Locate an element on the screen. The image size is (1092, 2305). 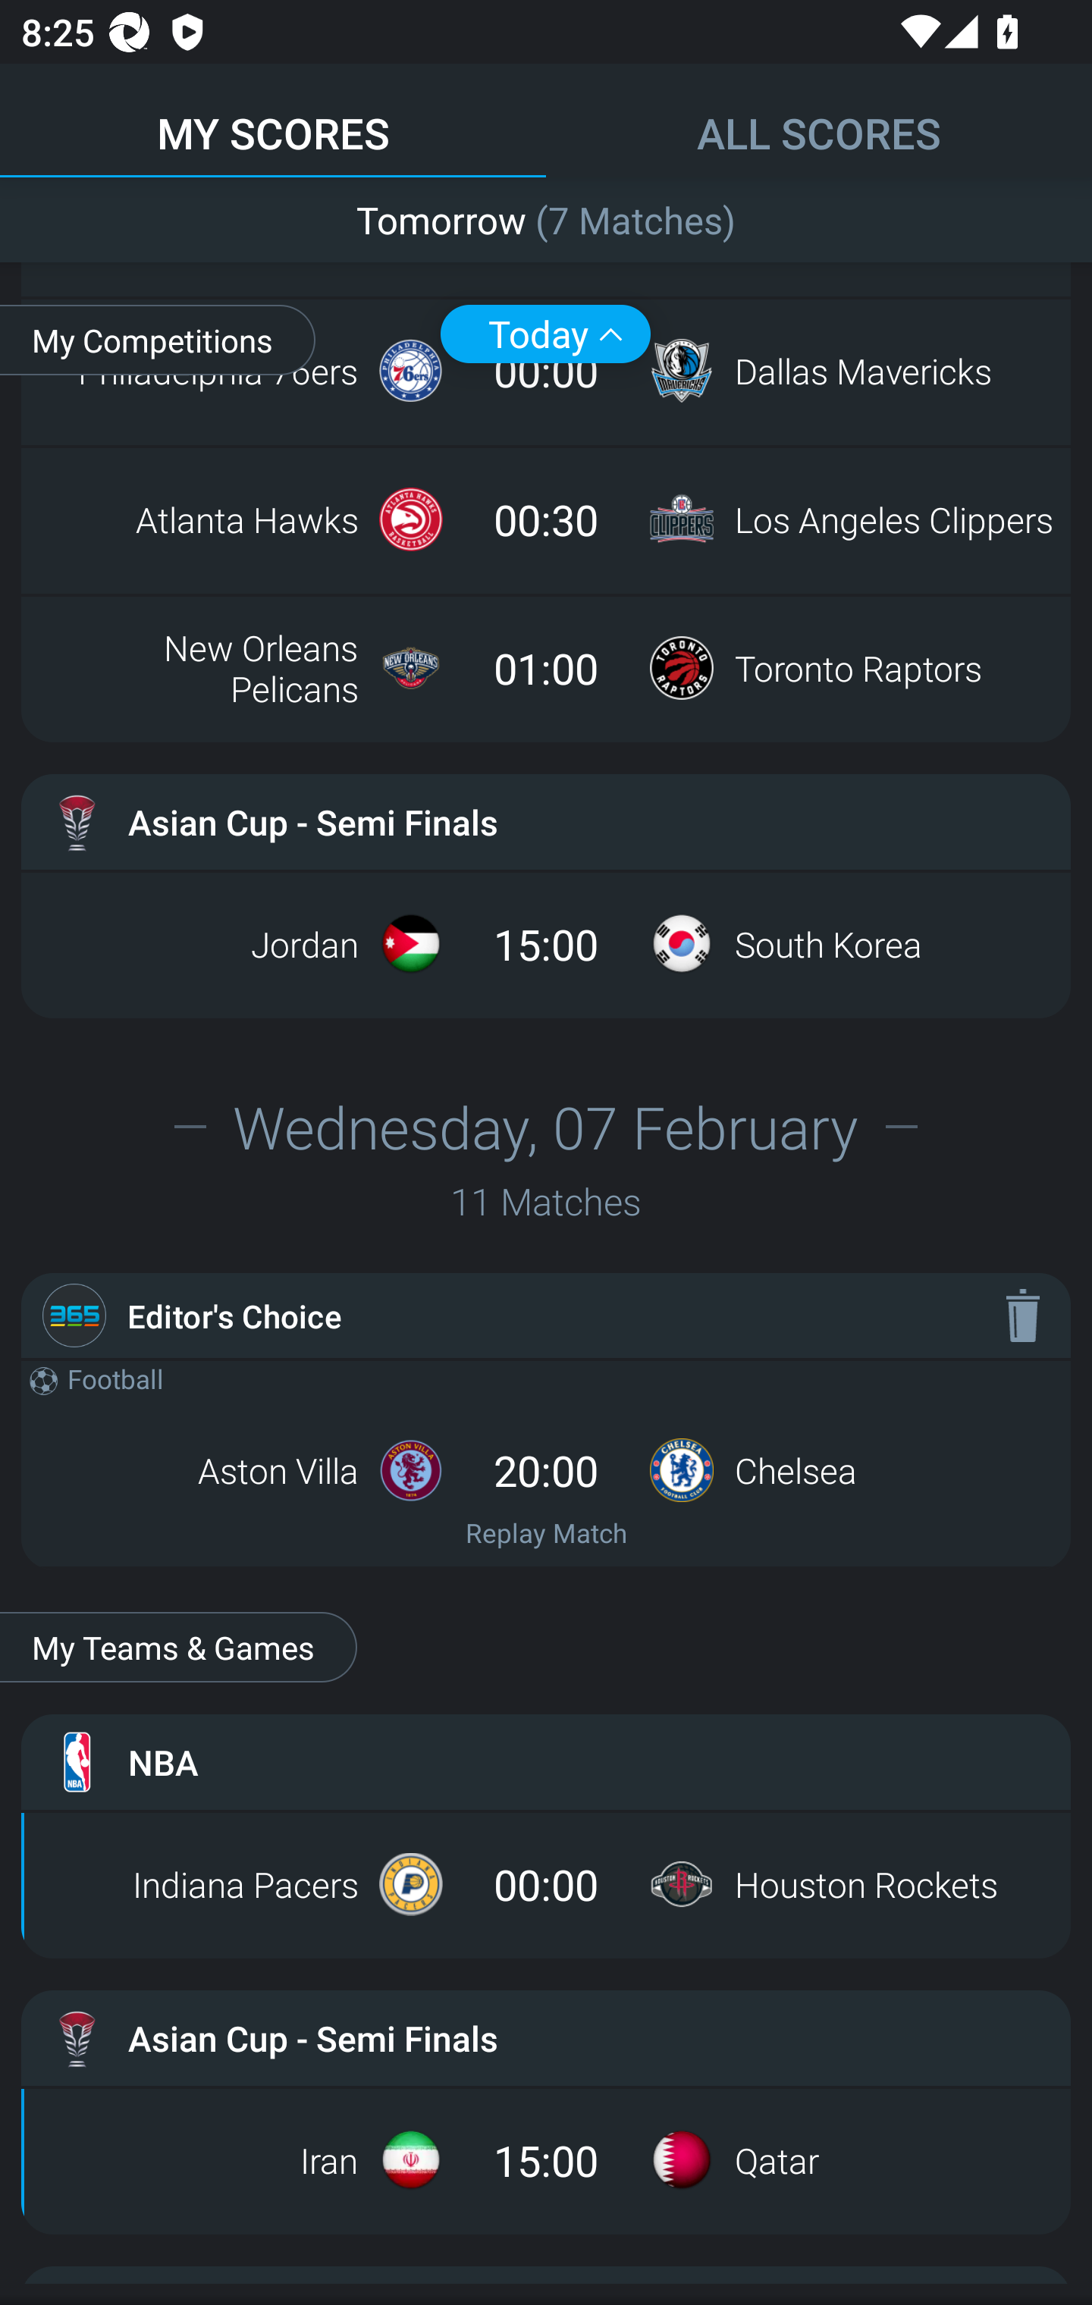
Cleveland Cavaliers 00:00 Sacramento Kings is located at coordinates (546, 237).